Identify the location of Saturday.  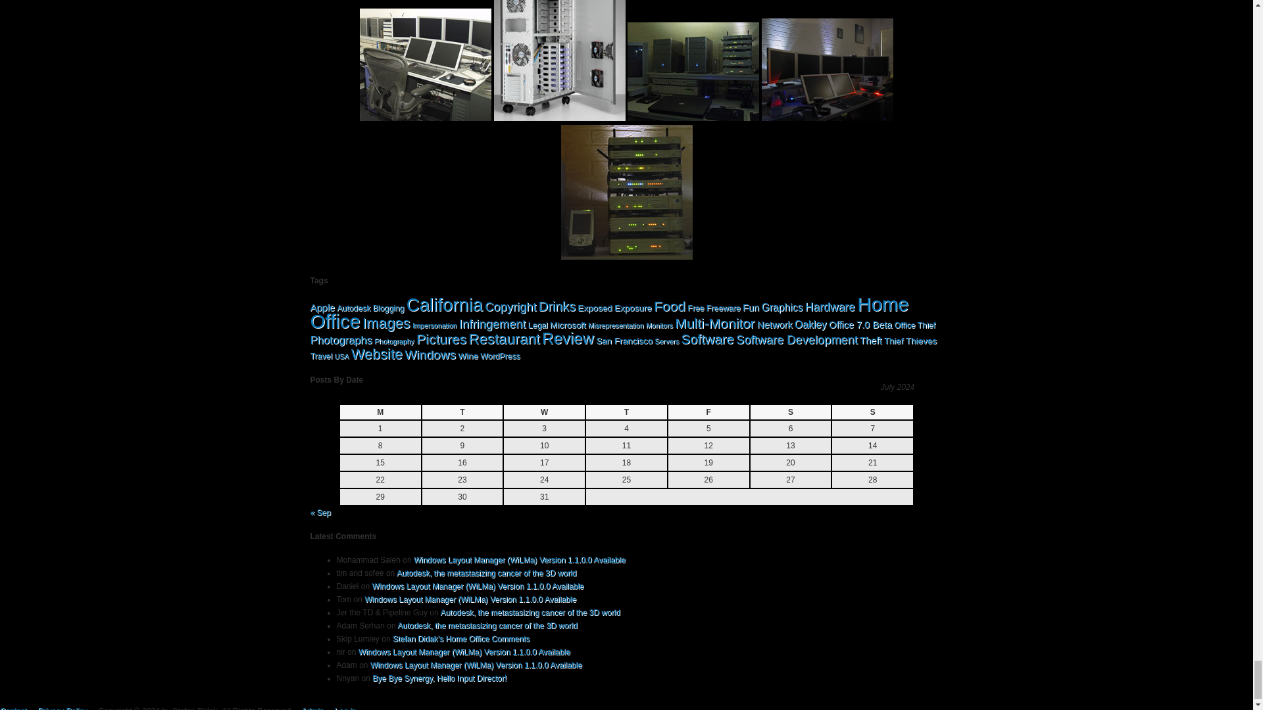
(791, 412).